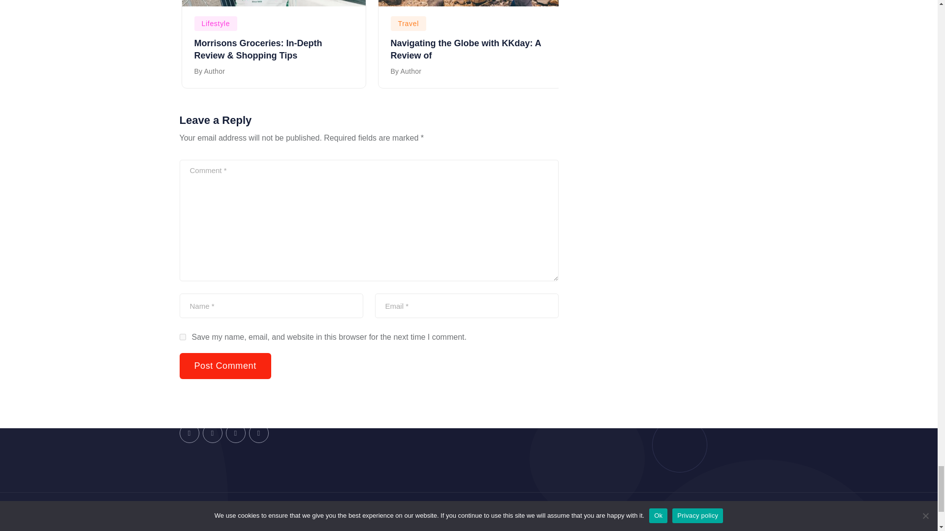  I want to click on Posts by Author, so click(214, 71).